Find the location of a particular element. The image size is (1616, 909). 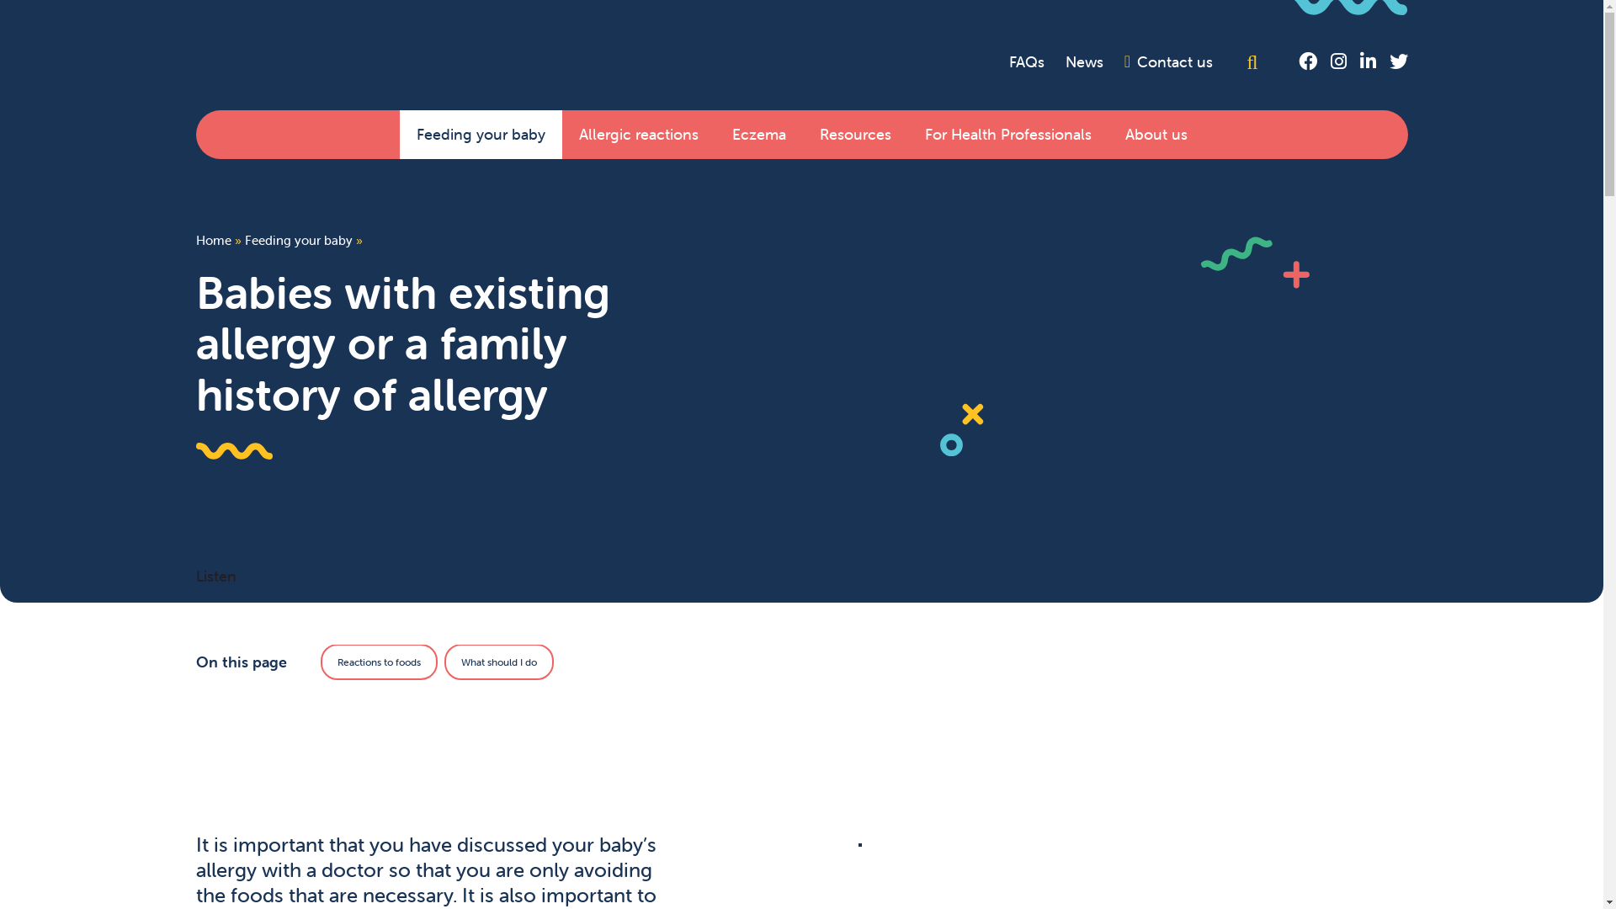

News is located at coordinates (1084, 62).